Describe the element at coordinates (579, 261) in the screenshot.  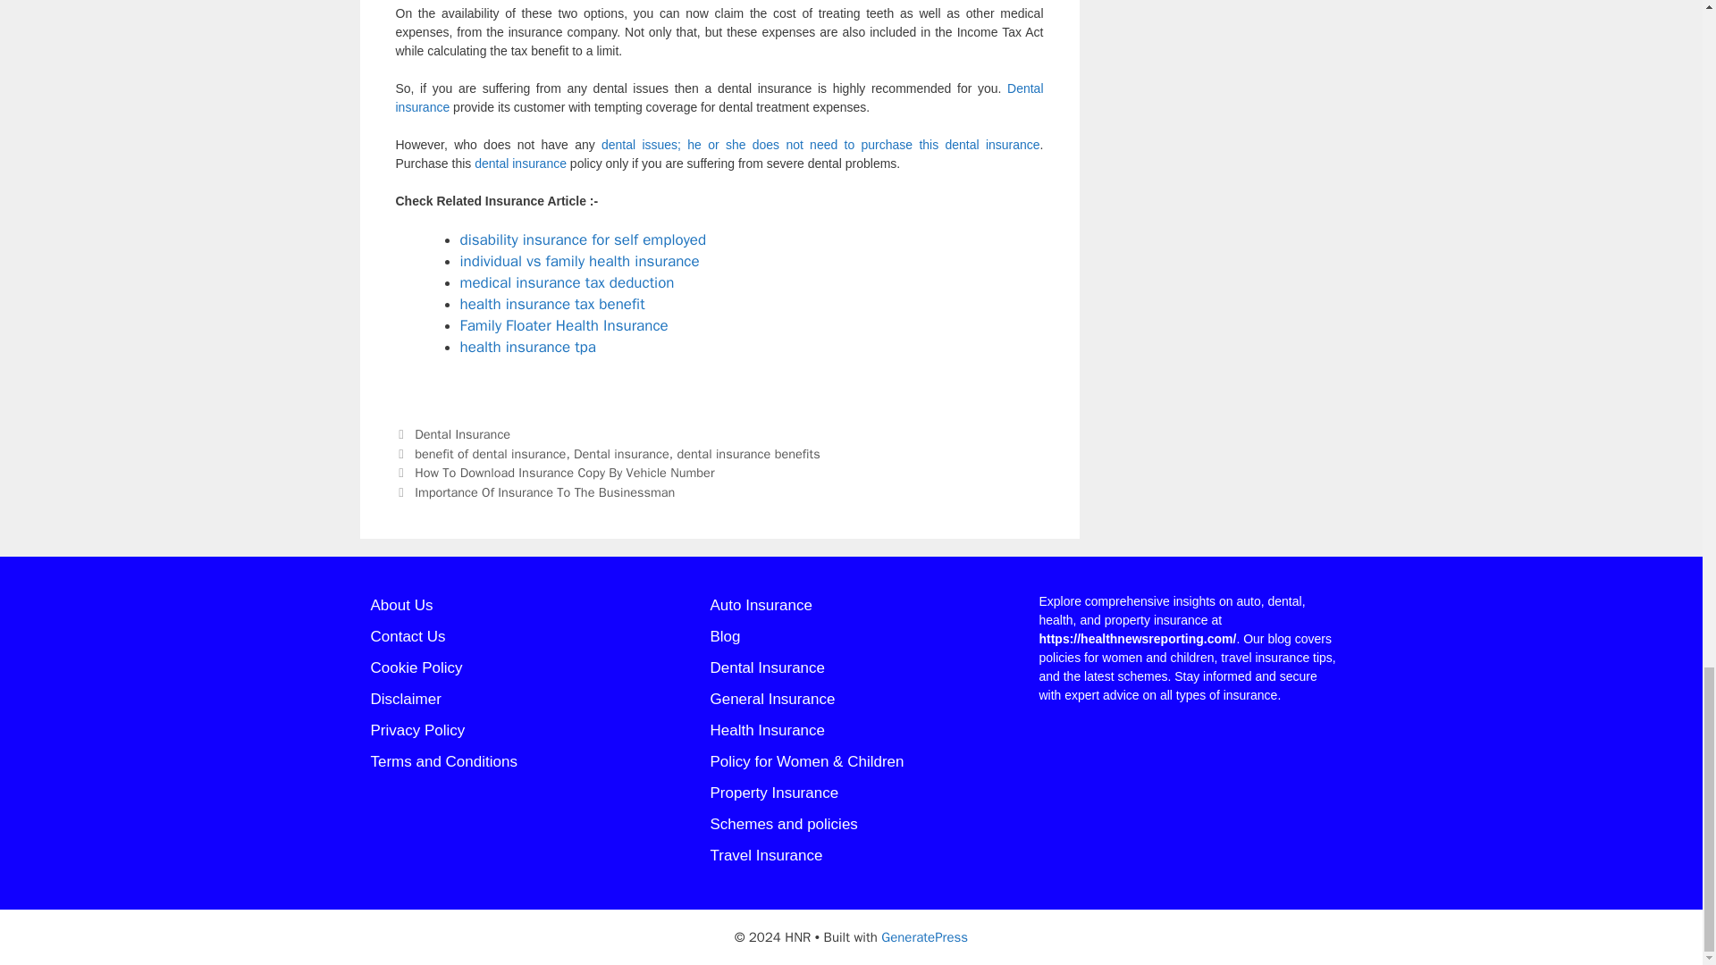
I see `individual vs family health insurance` at that location.